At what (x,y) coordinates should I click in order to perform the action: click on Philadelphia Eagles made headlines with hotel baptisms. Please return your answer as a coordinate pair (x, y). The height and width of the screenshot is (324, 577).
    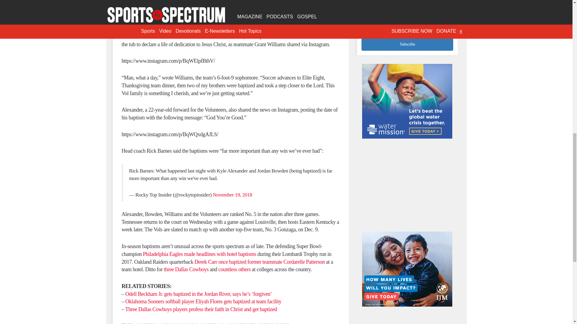
    Looking at the image, I should click on (199, 254).